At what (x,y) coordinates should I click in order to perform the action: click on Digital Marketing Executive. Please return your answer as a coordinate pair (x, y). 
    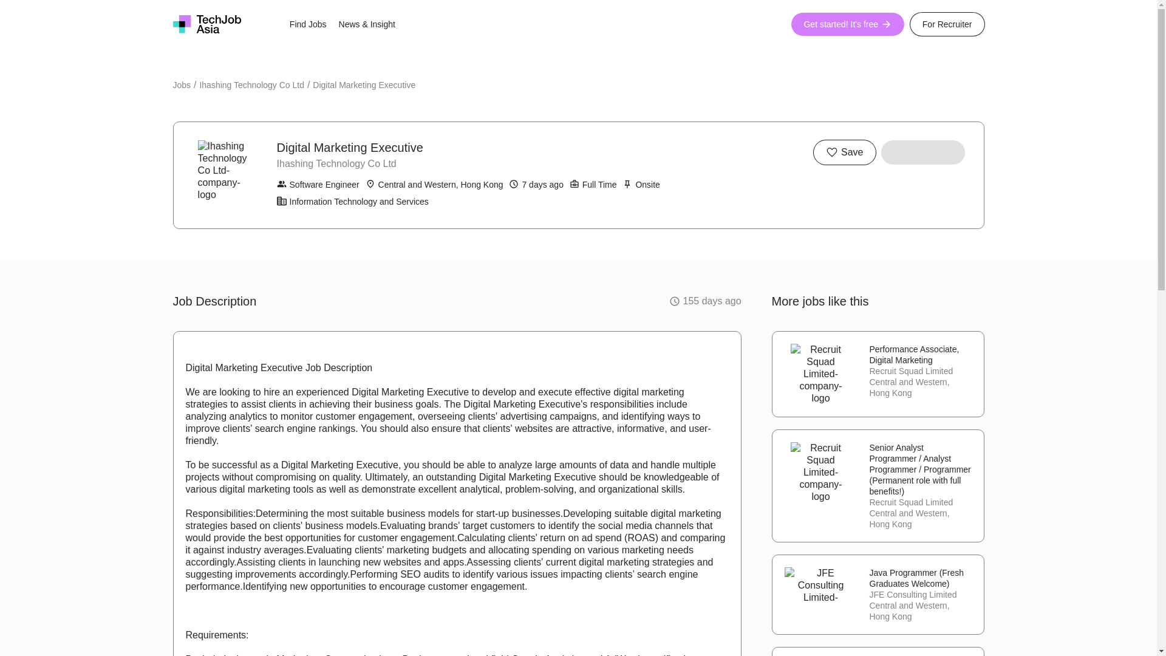
    Looking at the image, I should click on (363, 85).